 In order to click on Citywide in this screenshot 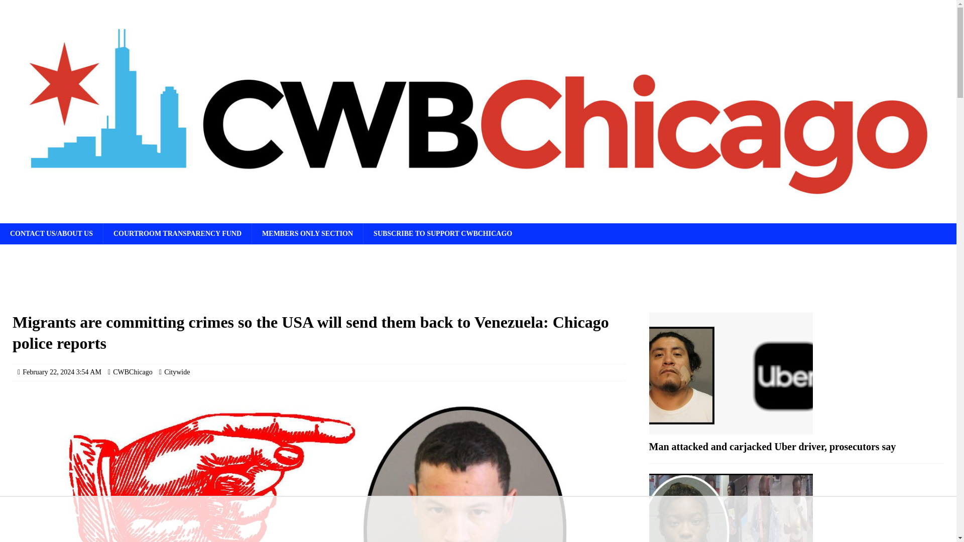, I will do `click(177, 372)`.